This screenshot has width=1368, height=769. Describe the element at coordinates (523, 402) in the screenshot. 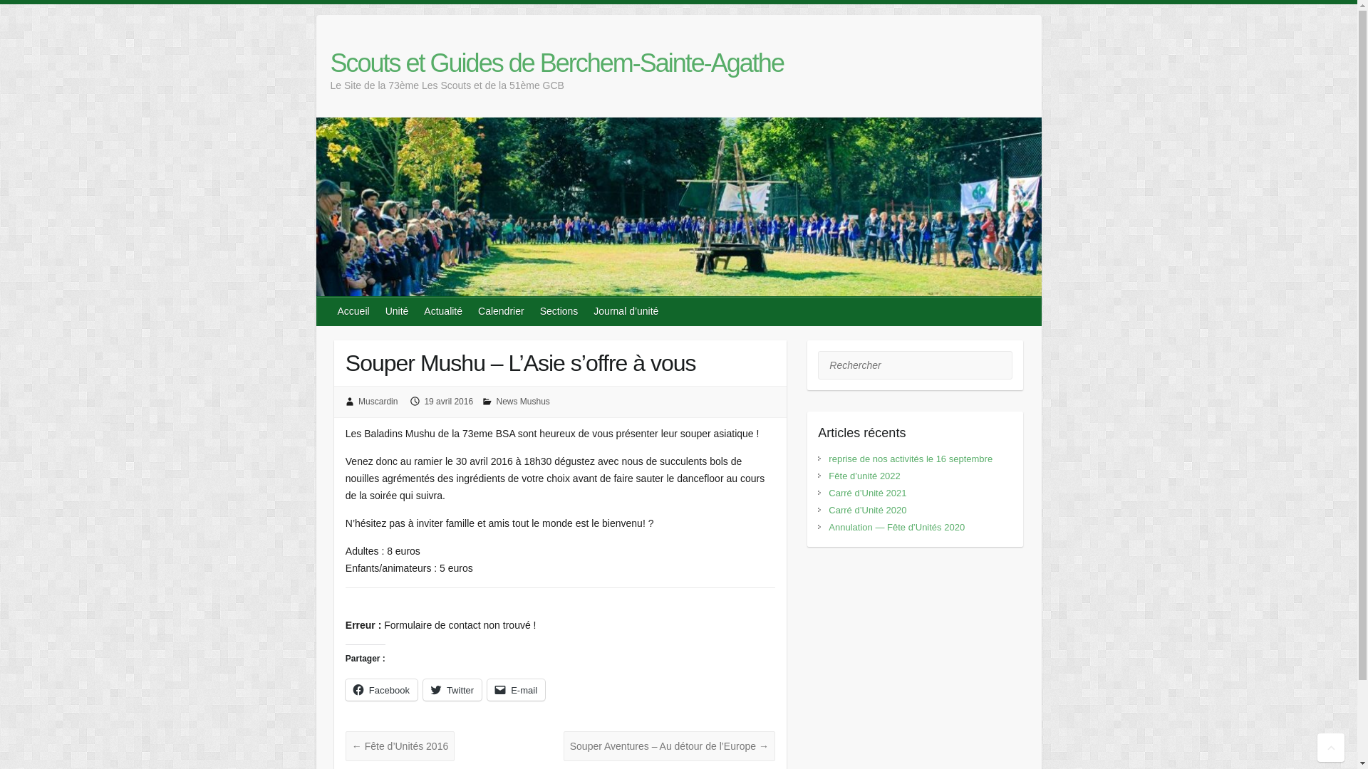

I see `News Mushus` at that location.